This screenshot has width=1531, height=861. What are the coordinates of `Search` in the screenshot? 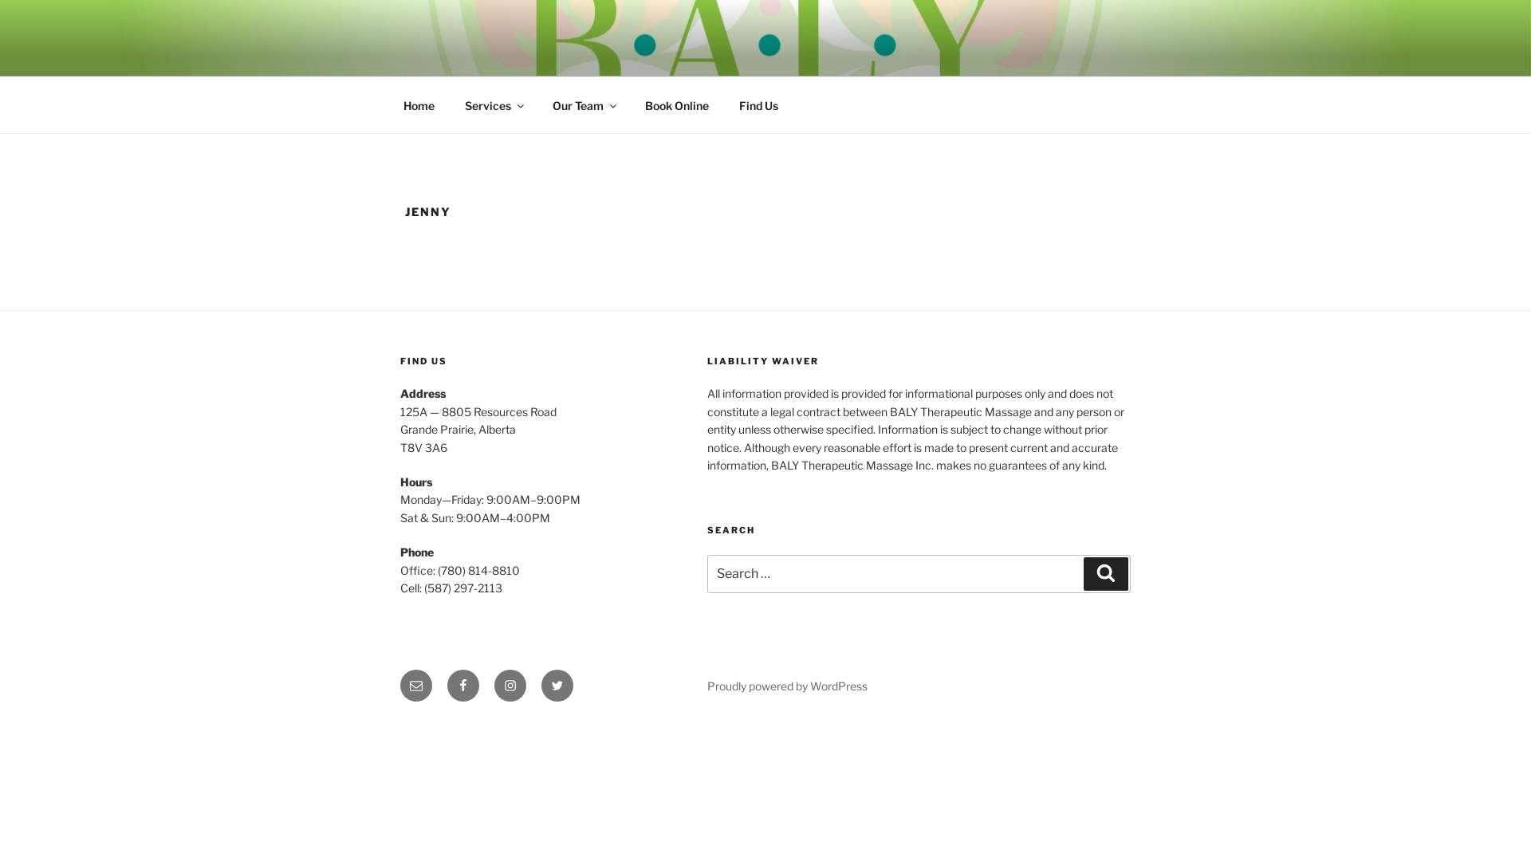 It's located at (1106, 574).